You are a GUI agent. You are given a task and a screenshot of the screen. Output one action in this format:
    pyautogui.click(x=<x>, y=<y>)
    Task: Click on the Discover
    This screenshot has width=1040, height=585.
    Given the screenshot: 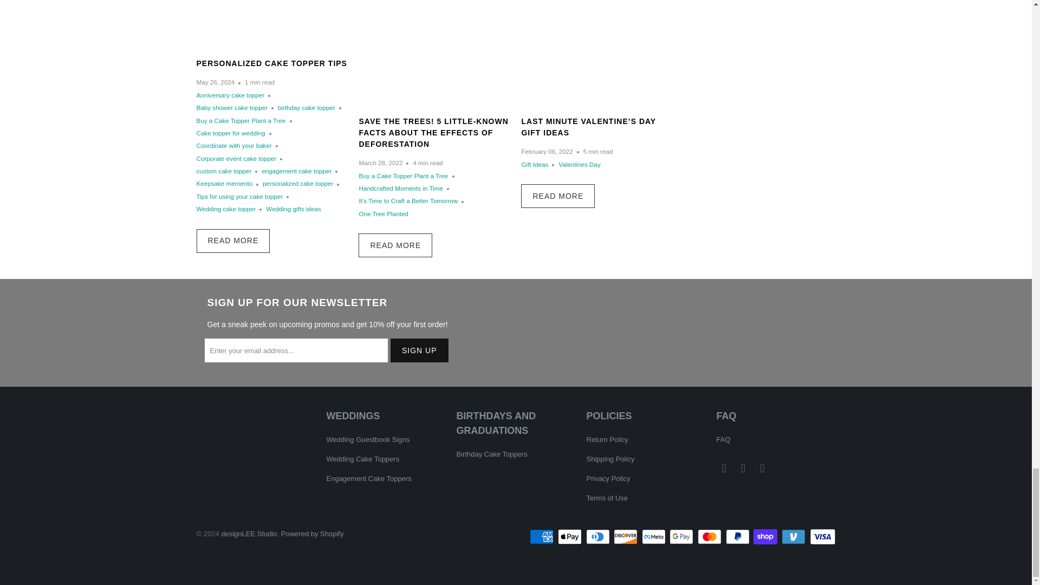 What is the action you would take?
    pyautogui.click(x=626, y=536)
    